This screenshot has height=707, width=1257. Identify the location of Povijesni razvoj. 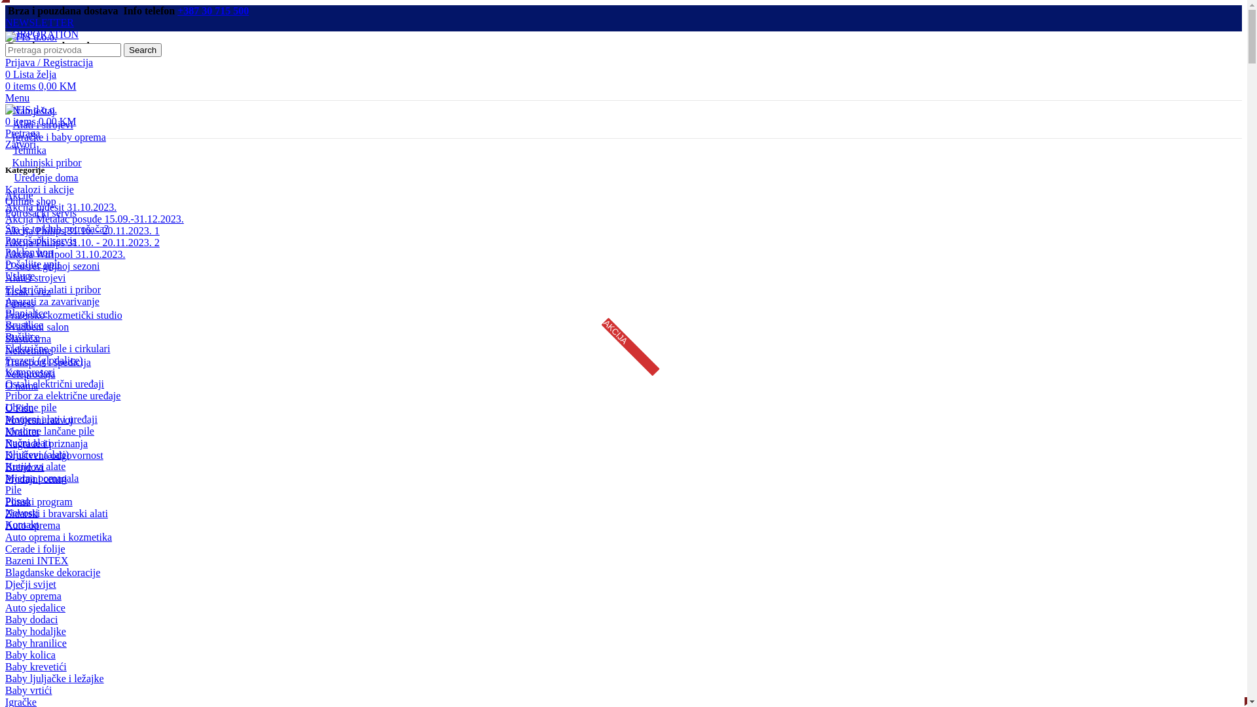
(39, 420).